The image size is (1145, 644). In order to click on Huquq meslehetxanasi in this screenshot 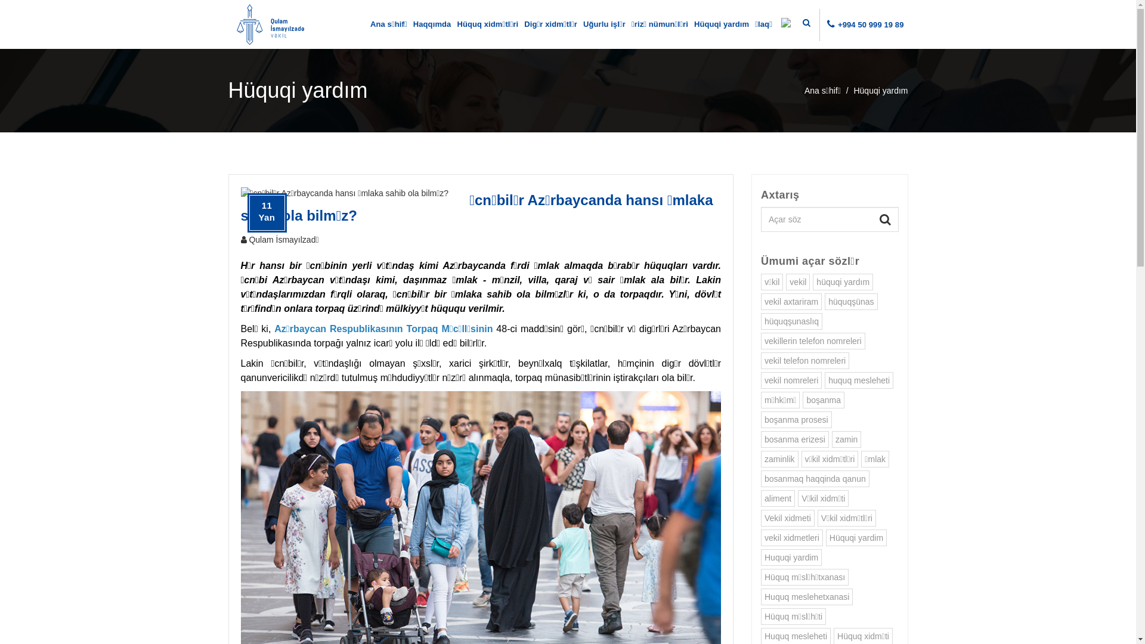, I will do `click(807, 597)`.